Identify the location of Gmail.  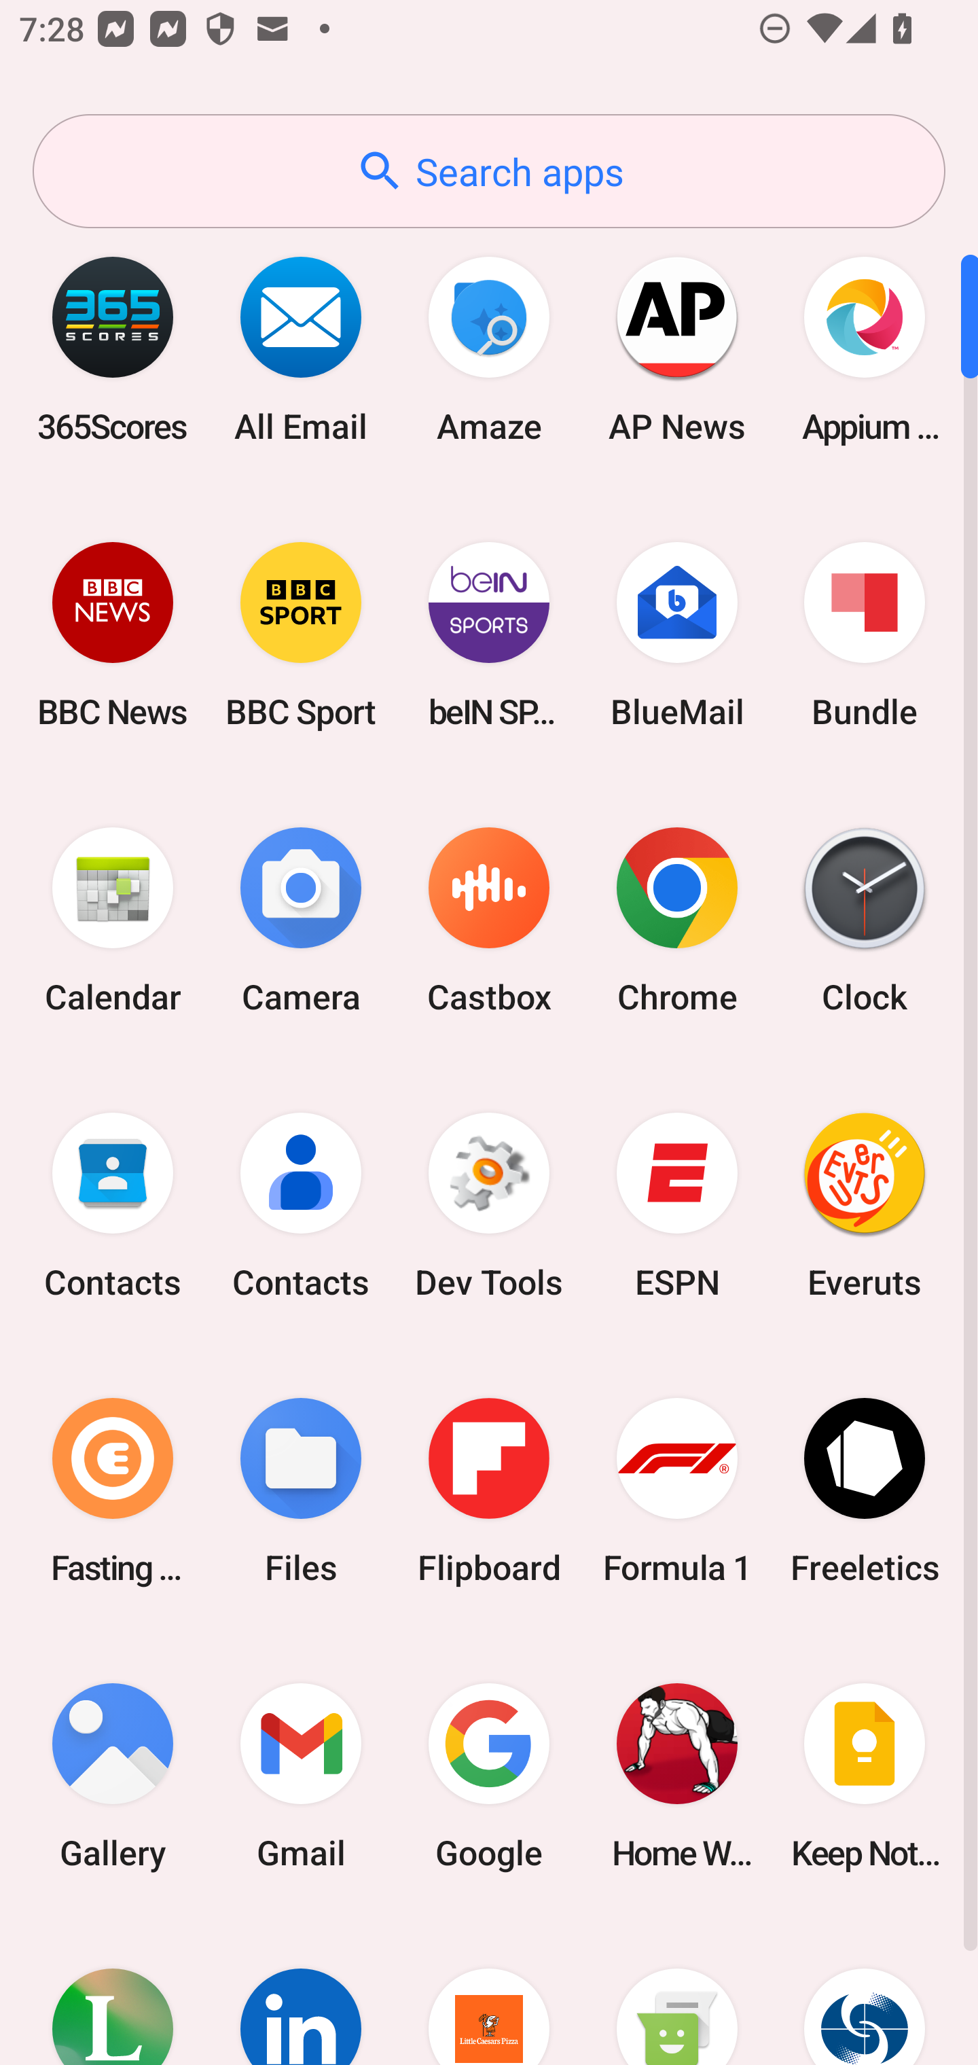
(301, 1776).